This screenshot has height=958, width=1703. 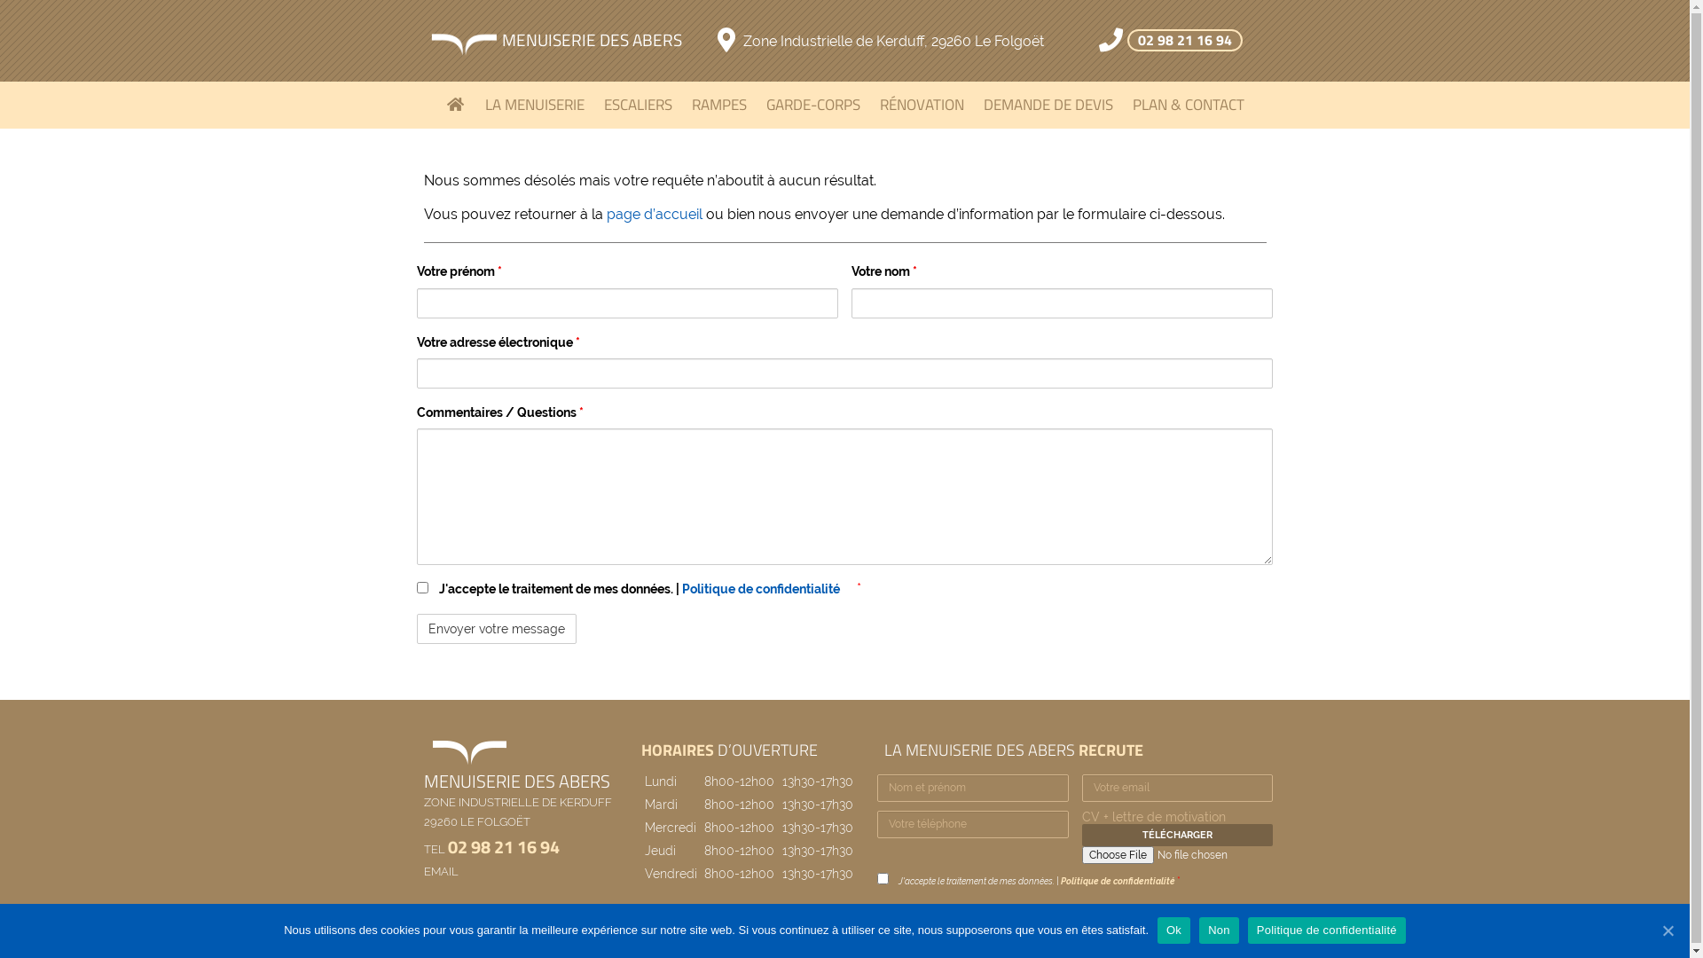 What do you see at coordinates (719, 105) in the screenshot?
I see `RAMPES` at bounding box center [719, 105].